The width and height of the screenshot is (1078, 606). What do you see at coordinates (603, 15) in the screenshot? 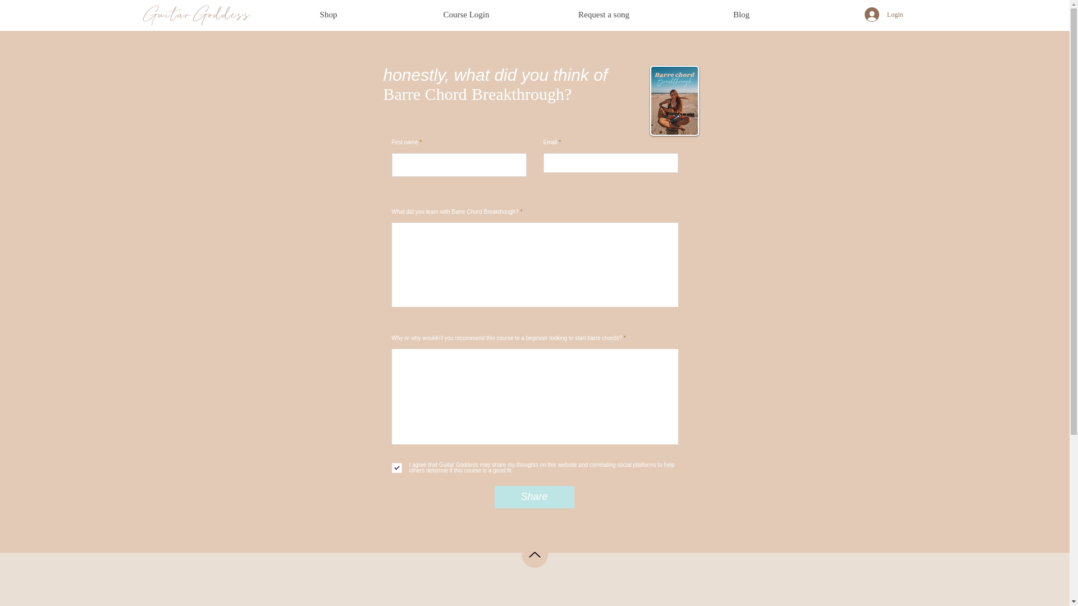
I see `Request a song` at bounding box center [603, 15].